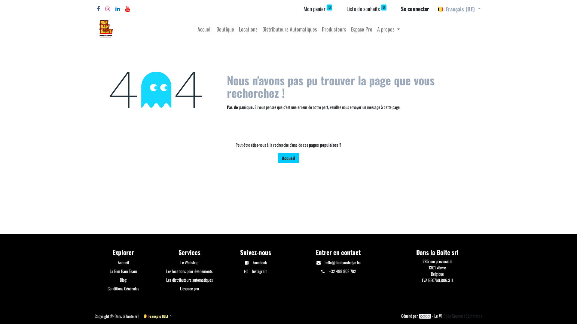  What do you see at coordinates (204, 29) in the screenshot?
I see `Accueil` at bounding box center [204, 29].